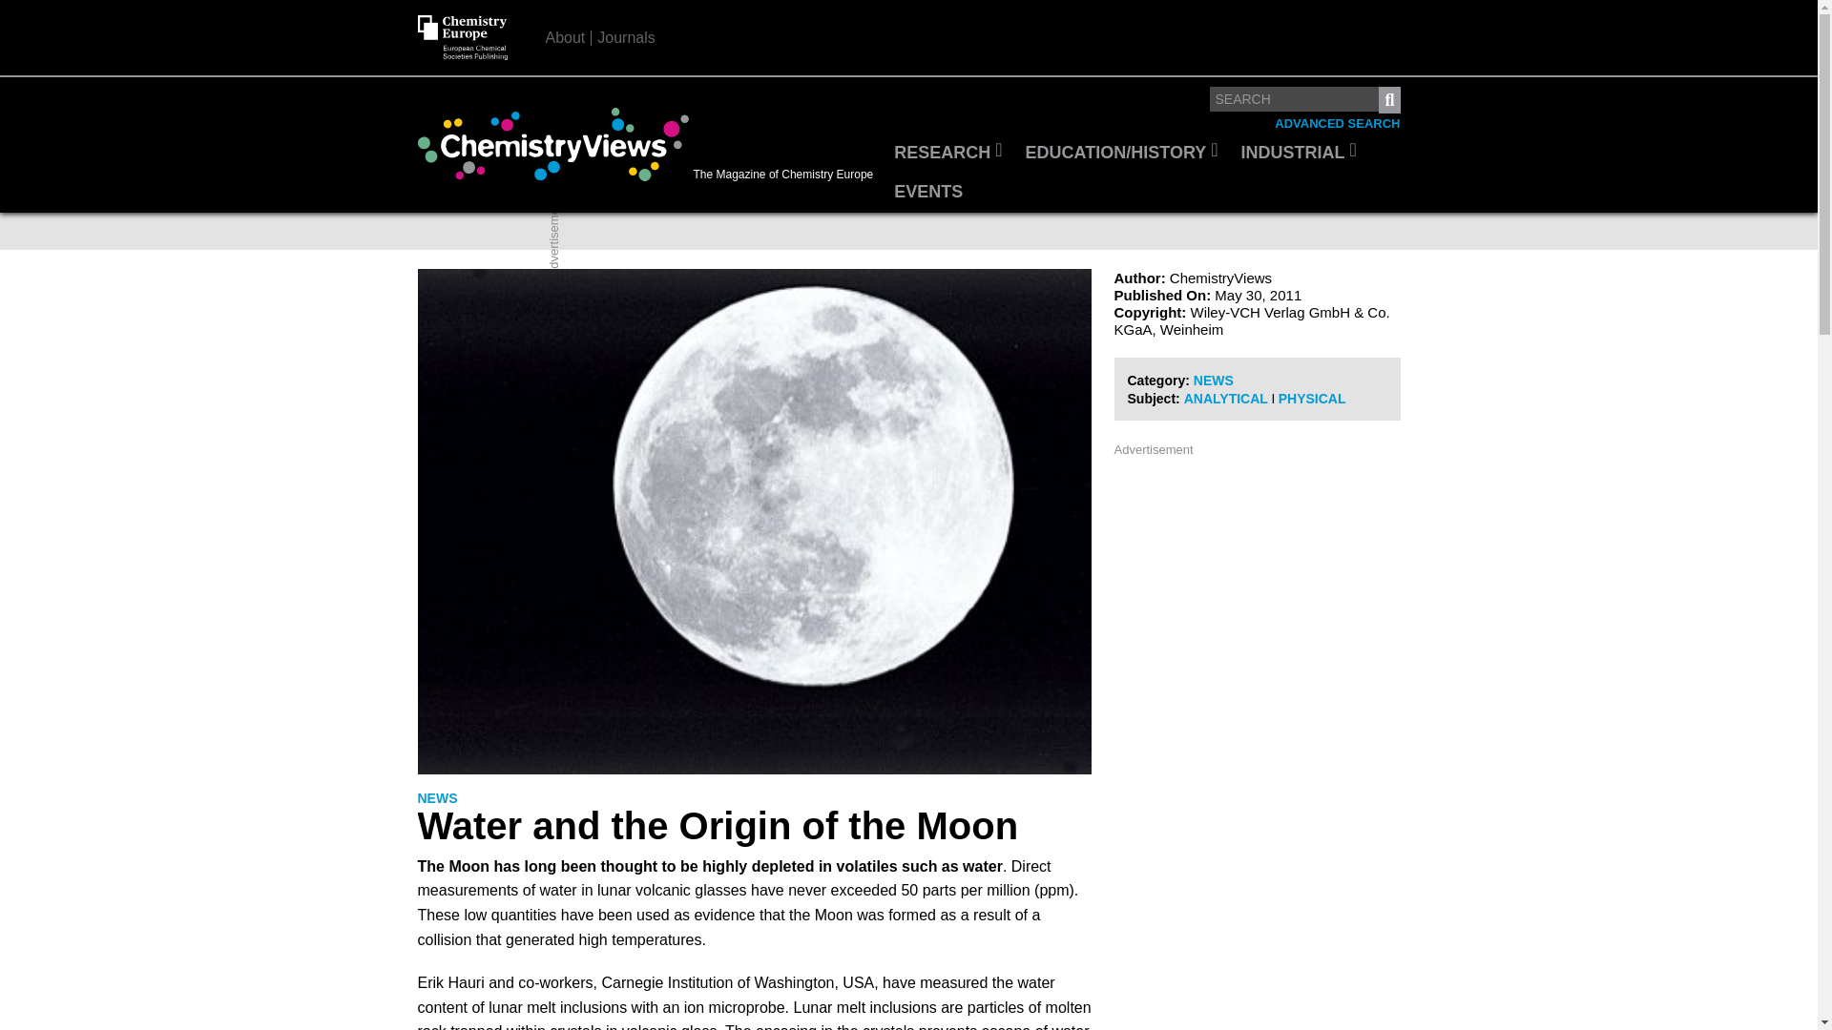  I want to click on The Magazine of Chemistry Europe, so click(650, 145).